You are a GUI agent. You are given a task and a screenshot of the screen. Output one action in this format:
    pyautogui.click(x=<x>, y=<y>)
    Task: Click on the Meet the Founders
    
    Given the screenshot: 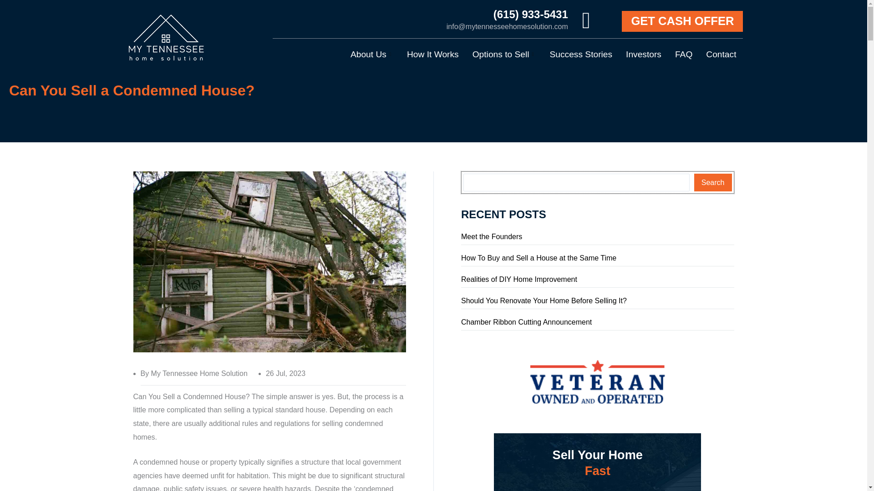 What is the action you would take?
    pyautogui.click(x=492, y=236)
    